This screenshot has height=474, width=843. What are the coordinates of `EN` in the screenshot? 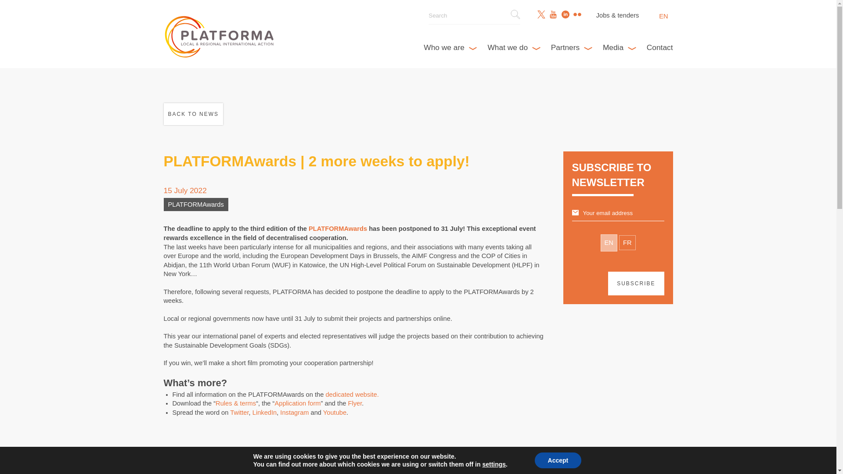 It's located at (663, 16).